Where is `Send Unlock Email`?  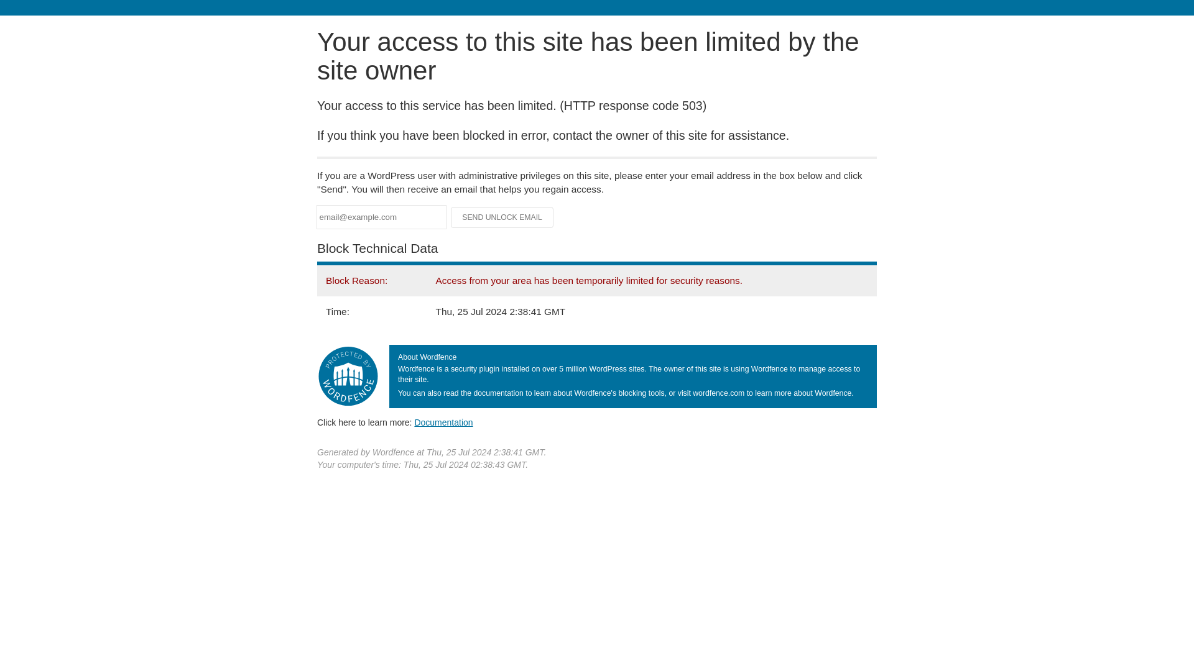 Send Unlock Email is located at coordinates (502, 217).